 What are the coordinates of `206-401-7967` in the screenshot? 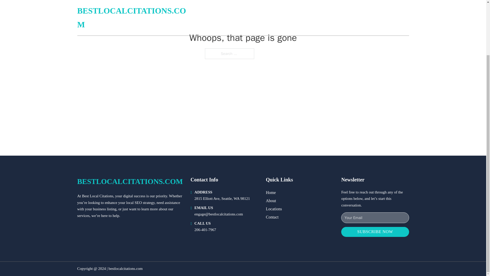 It's located at (205, 230).